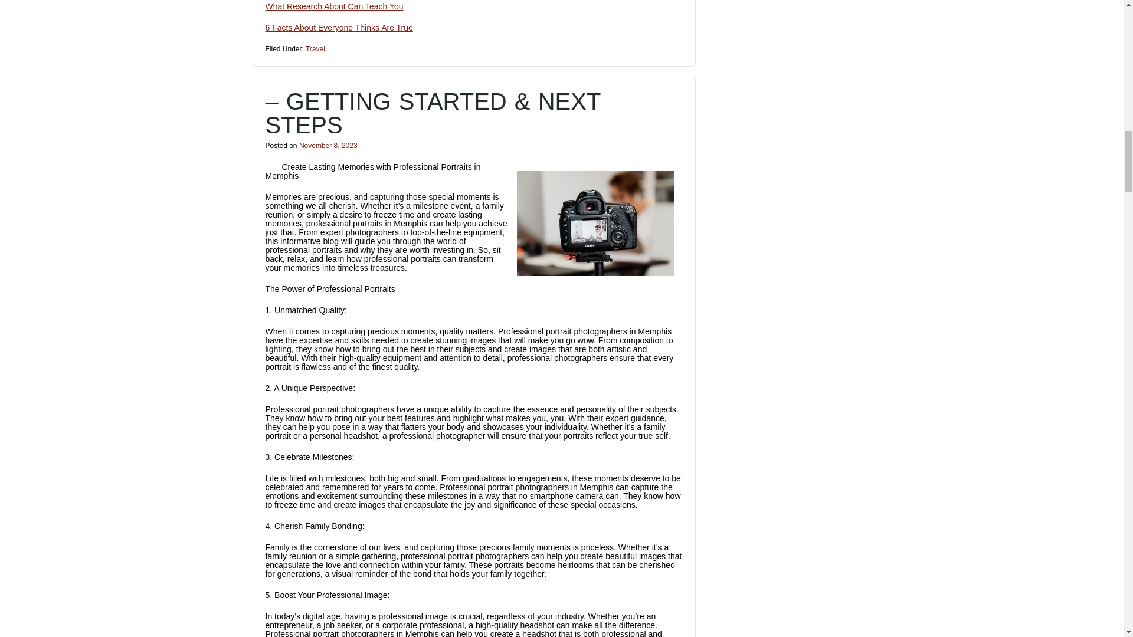  I want to click on Travel, so click(315, 48).